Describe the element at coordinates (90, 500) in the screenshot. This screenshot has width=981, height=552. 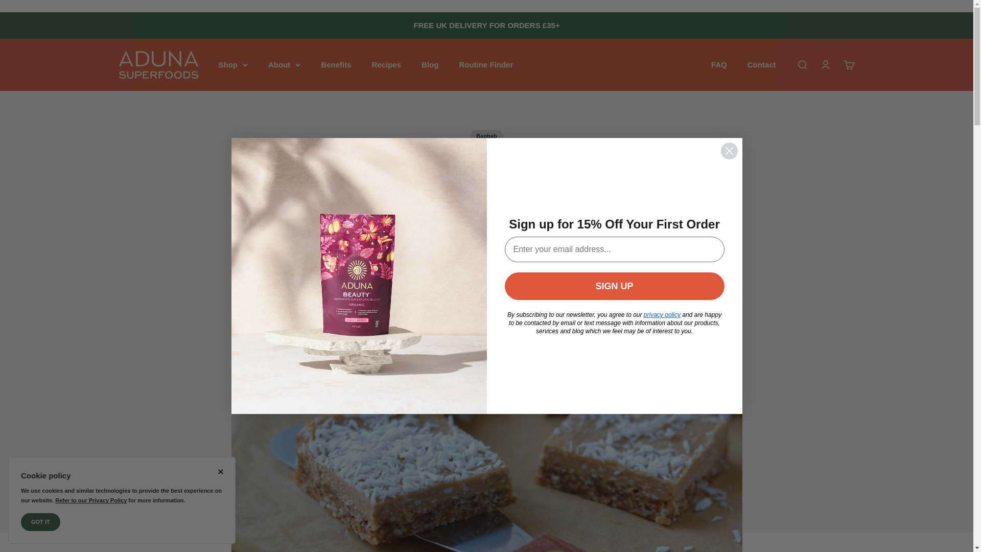
I see `Privacy Policy` at that location.